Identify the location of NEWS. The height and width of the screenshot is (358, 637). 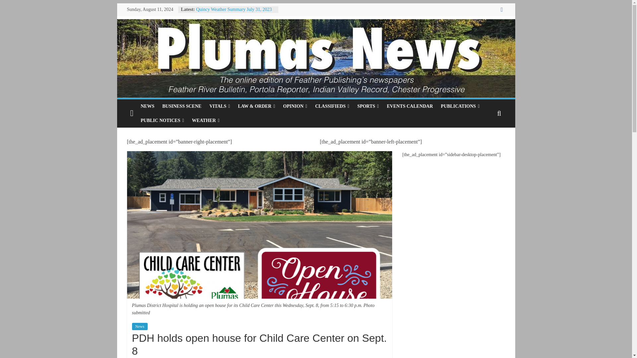
(147, 106).